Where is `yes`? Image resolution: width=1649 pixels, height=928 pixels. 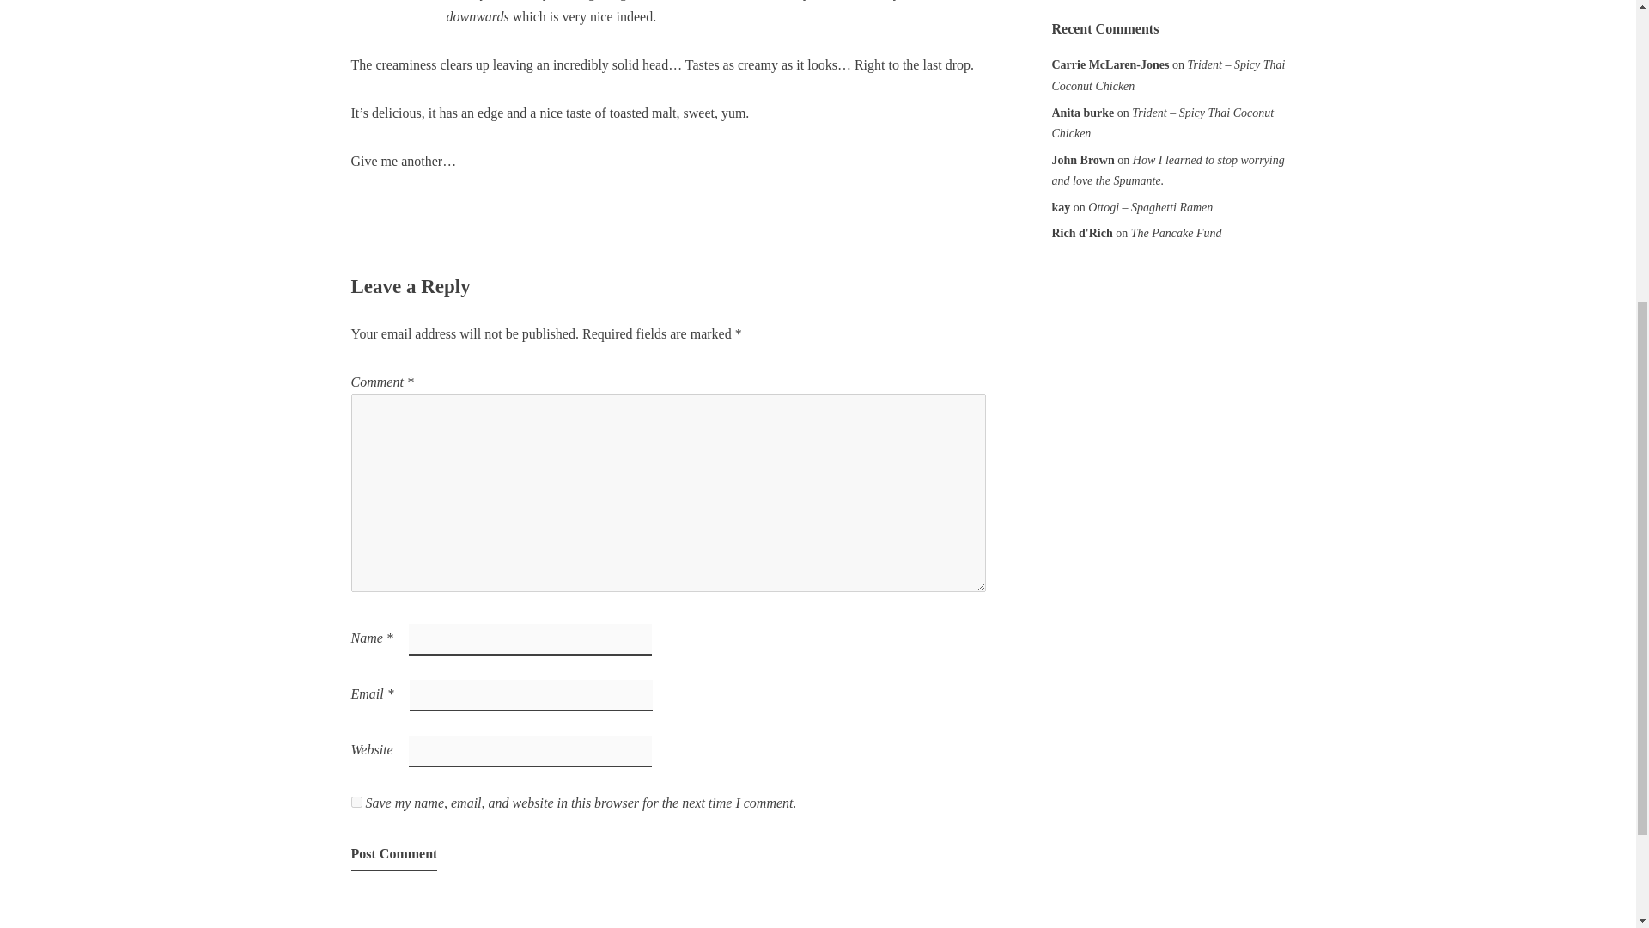 yes is located at coordinates (356, 801).